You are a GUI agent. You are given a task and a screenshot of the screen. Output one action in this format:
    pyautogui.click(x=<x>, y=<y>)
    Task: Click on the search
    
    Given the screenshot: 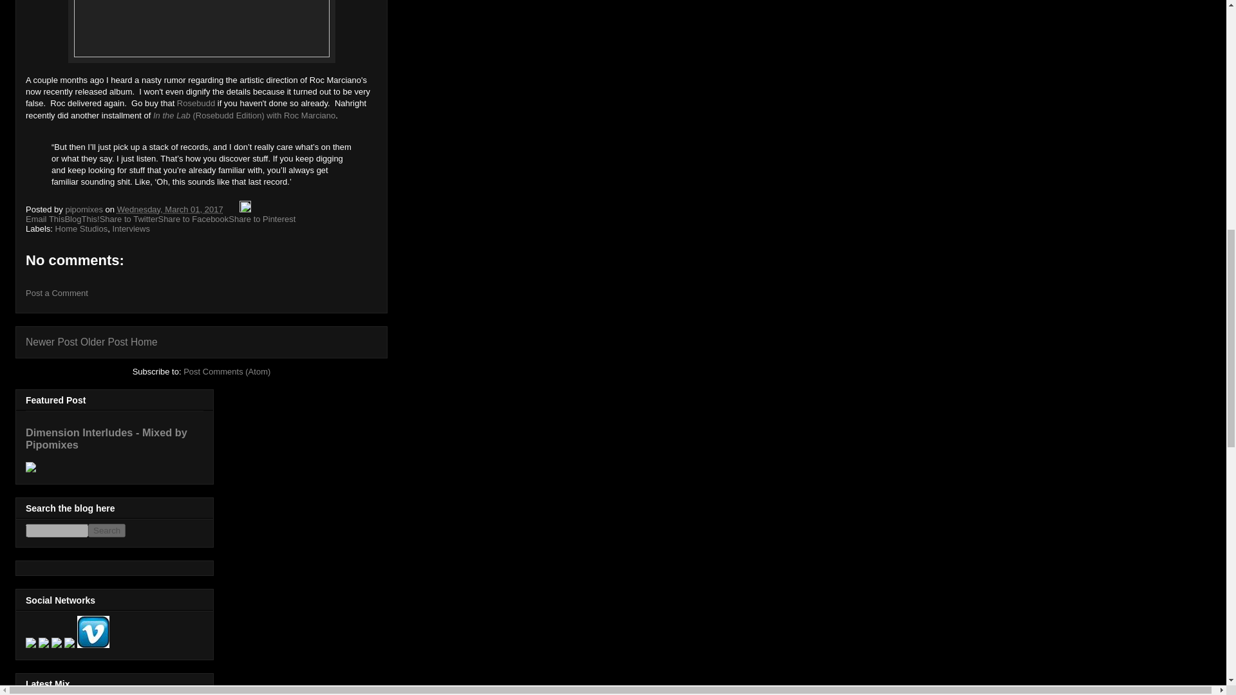 What is the action you would take?
    pyautogui.click(x=107, y=530)
    